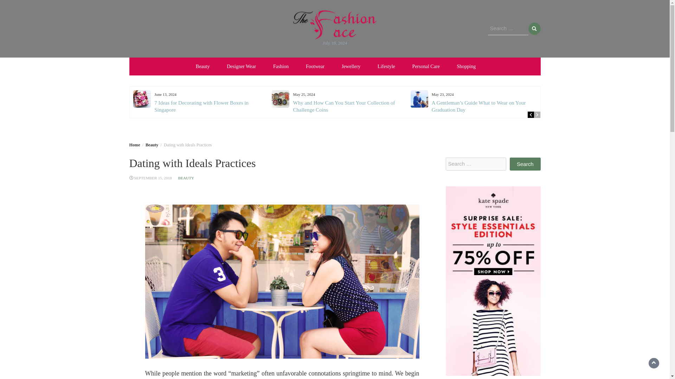  Describe the element at coordinates (534, 28) in the screenshot. I see `Search` at that location.